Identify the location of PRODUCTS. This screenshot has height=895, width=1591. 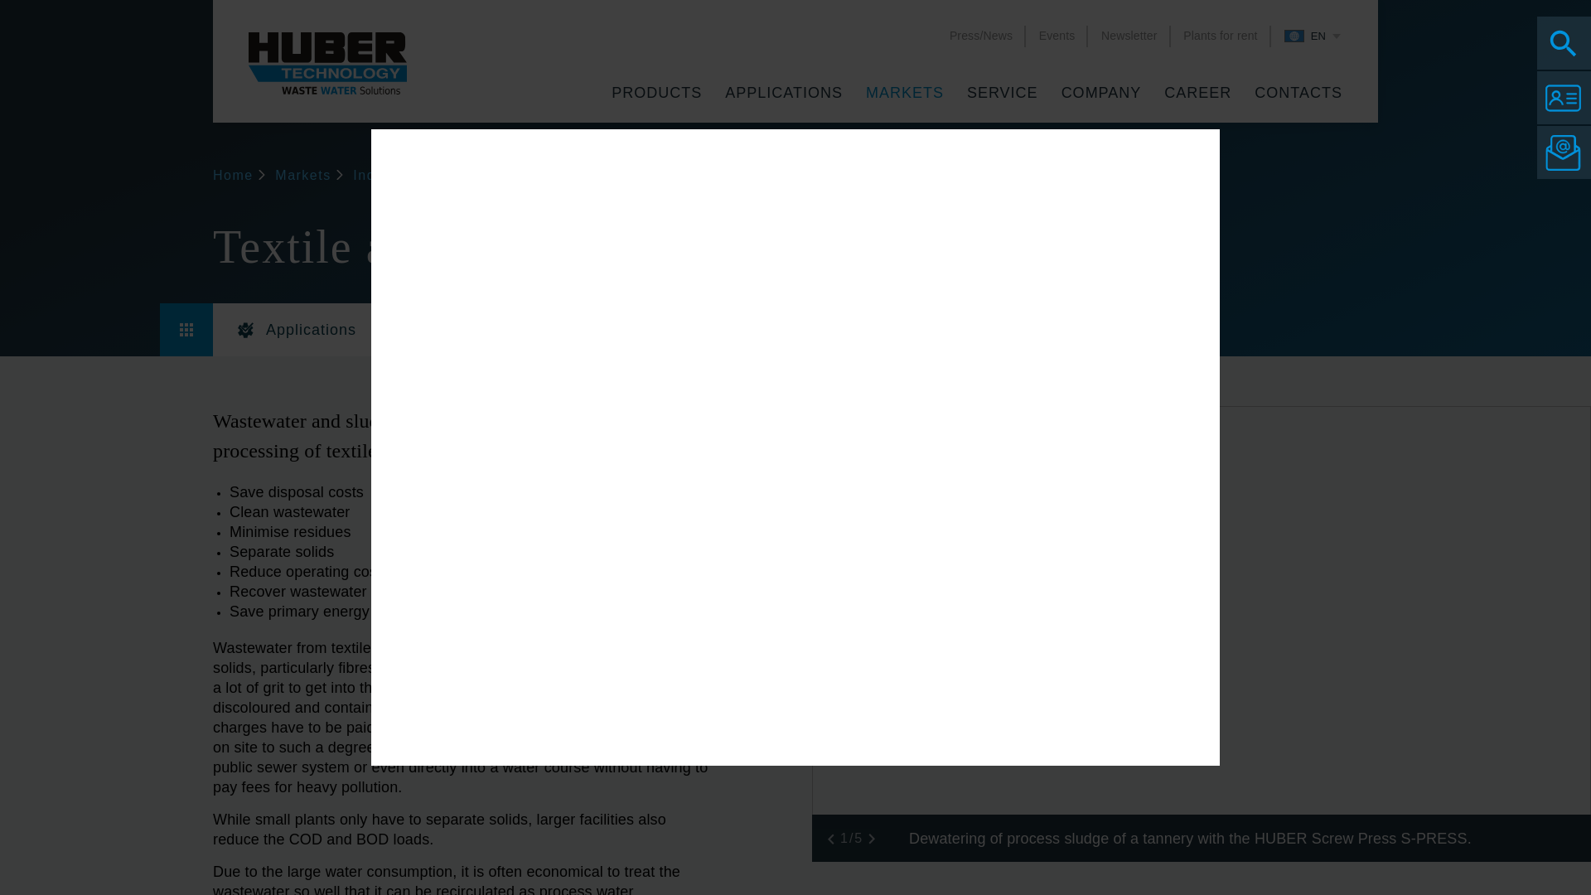
(656, 96).